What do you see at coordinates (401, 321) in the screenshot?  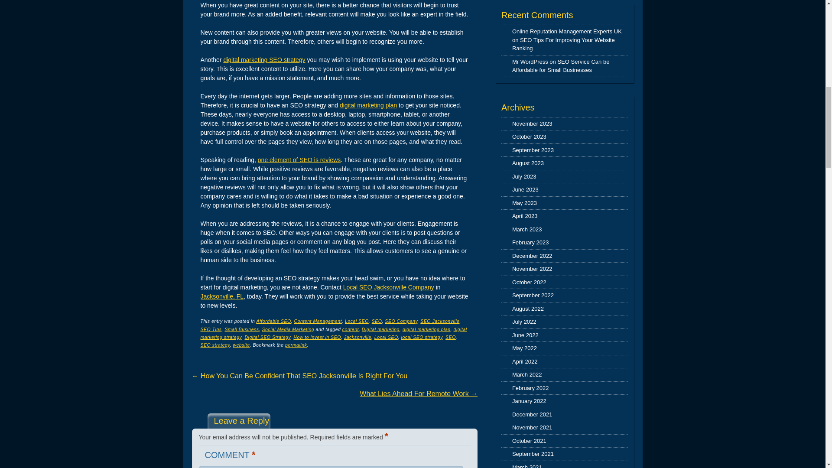 I see `SEO Company` at bounding box center [401, 321].